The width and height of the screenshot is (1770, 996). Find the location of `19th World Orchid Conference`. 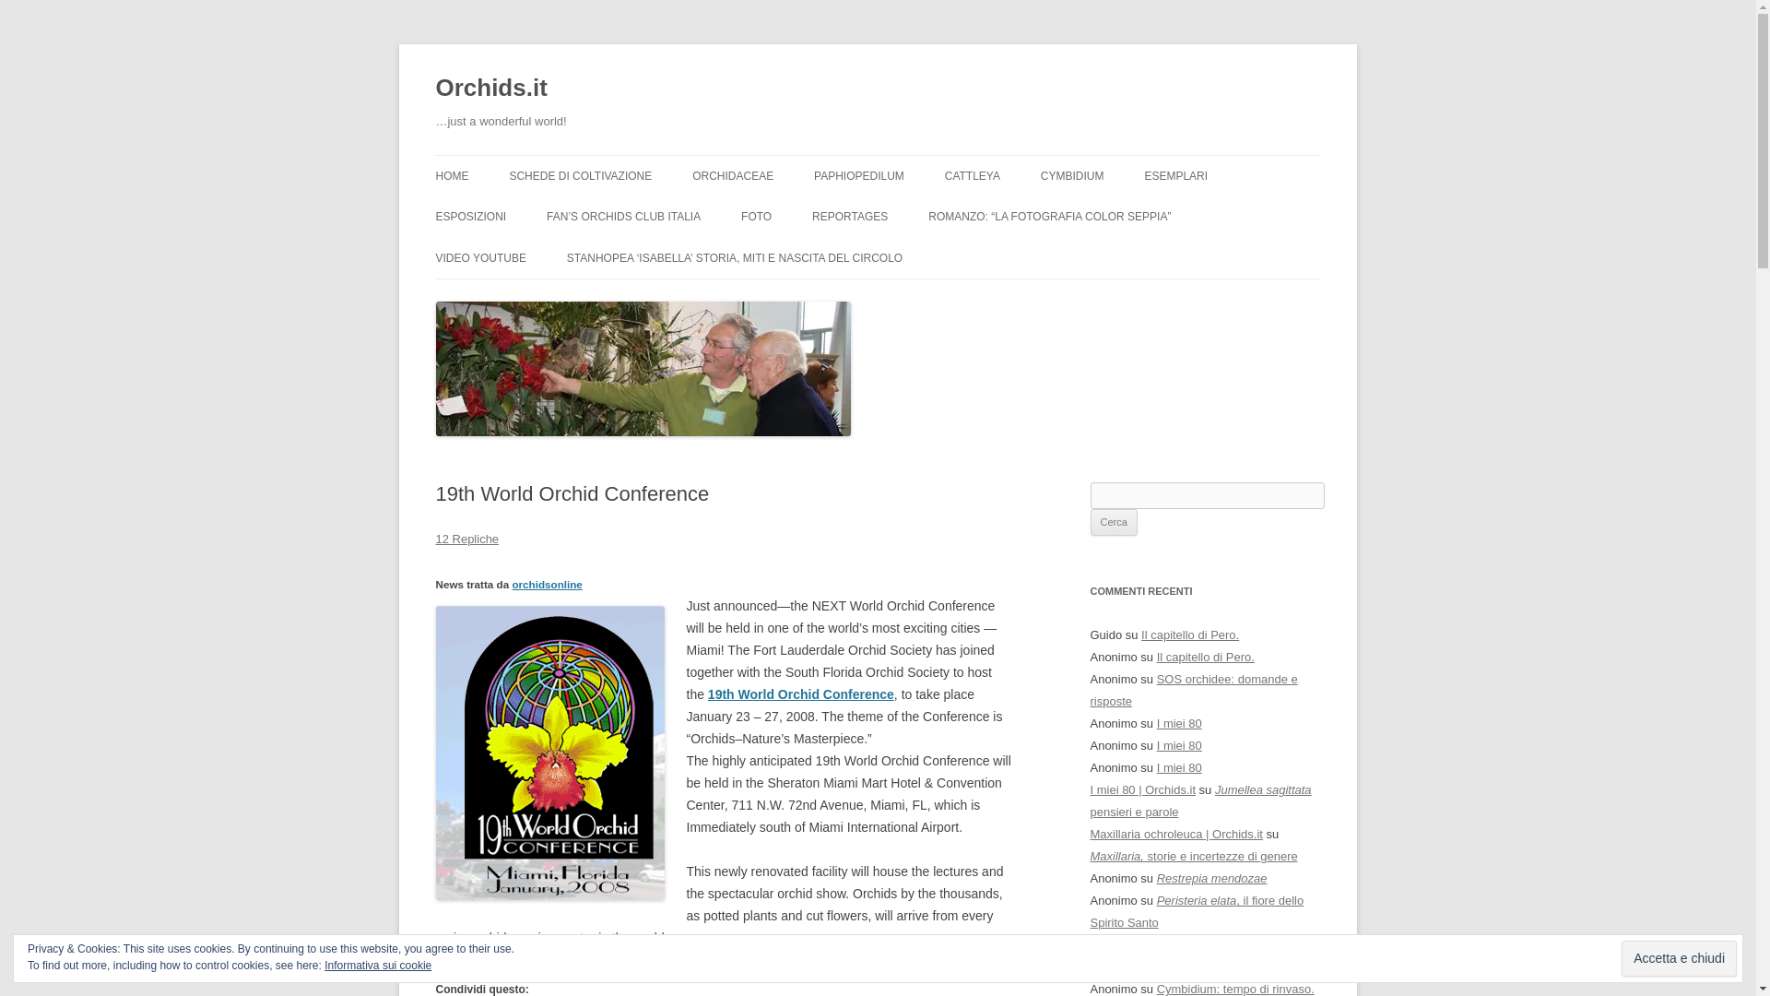

19th World Orchid Conference is located at coordinates (800, 694).